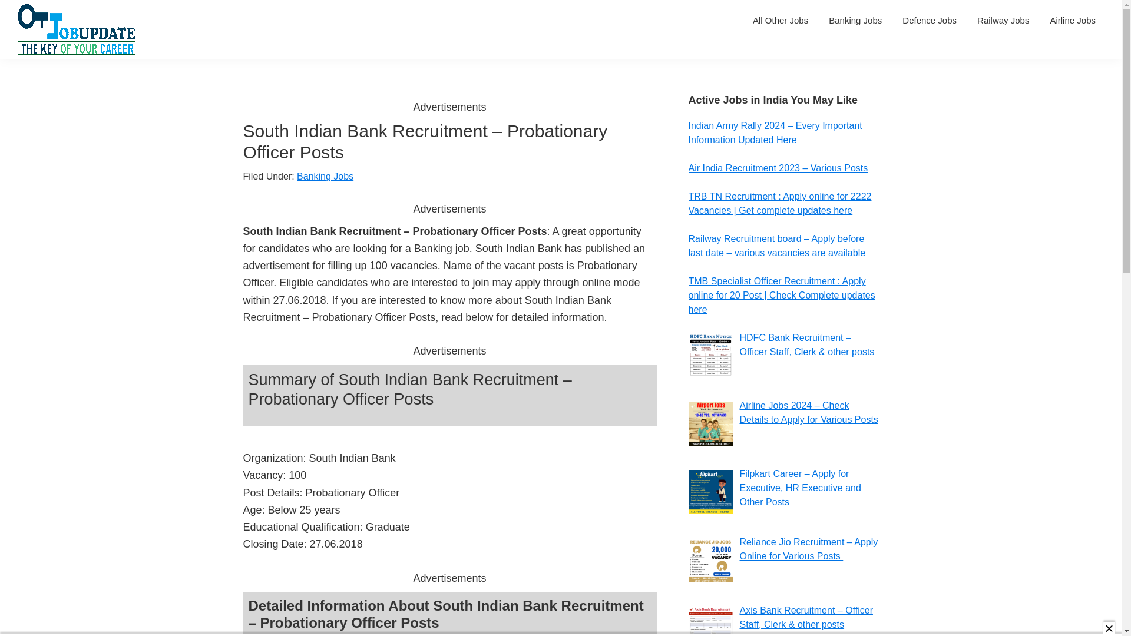  Describe the element at coordinates (1072, 20) in the screenshot. I see `Airline Jobs` at that location.